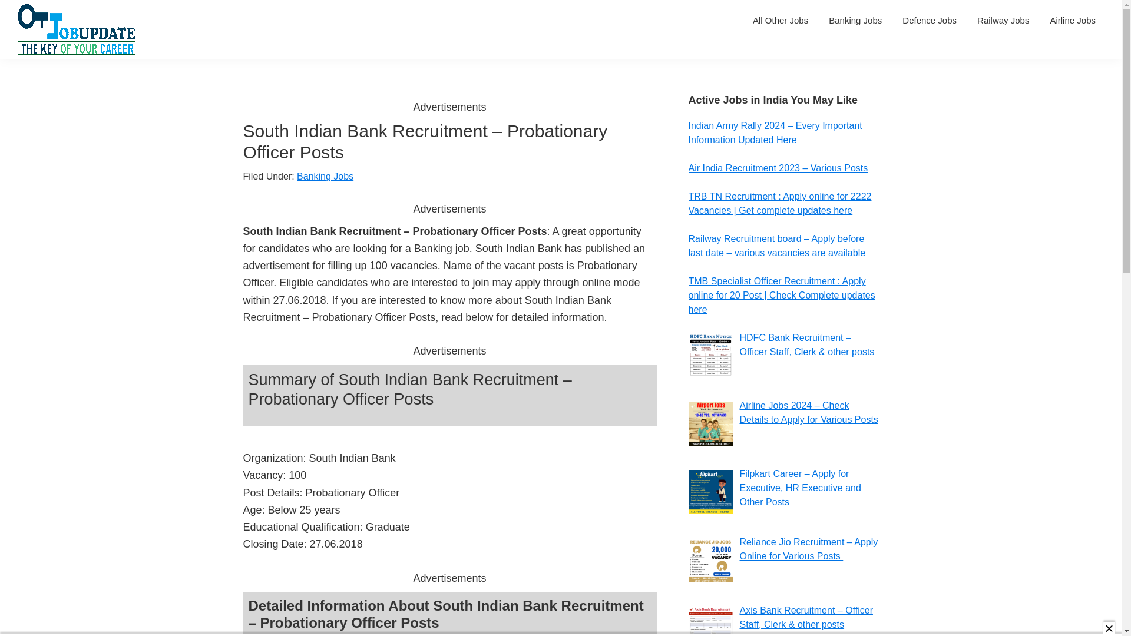  Describe the element at coordinates (1072, 20) in the screenshot. I see `Airline Jobs` at that location.